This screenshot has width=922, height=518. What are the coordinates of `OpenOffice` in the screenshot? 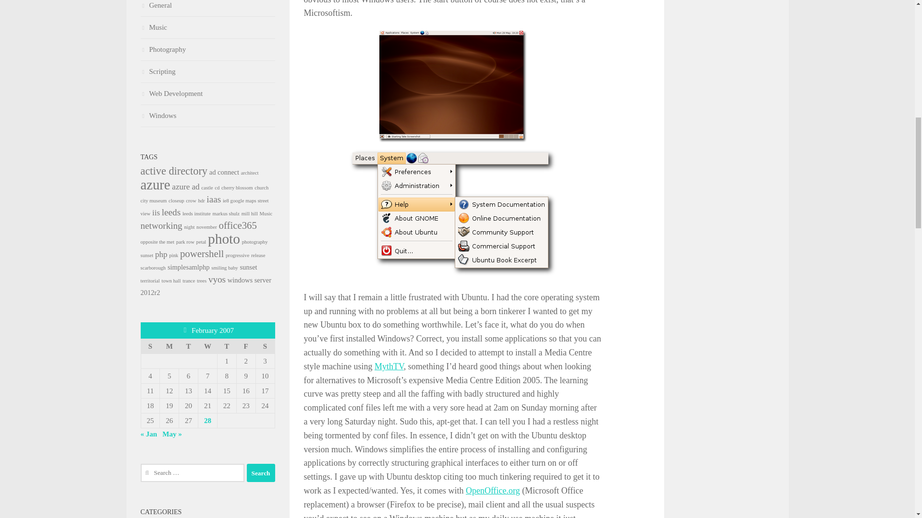 It's located at (493, 490).